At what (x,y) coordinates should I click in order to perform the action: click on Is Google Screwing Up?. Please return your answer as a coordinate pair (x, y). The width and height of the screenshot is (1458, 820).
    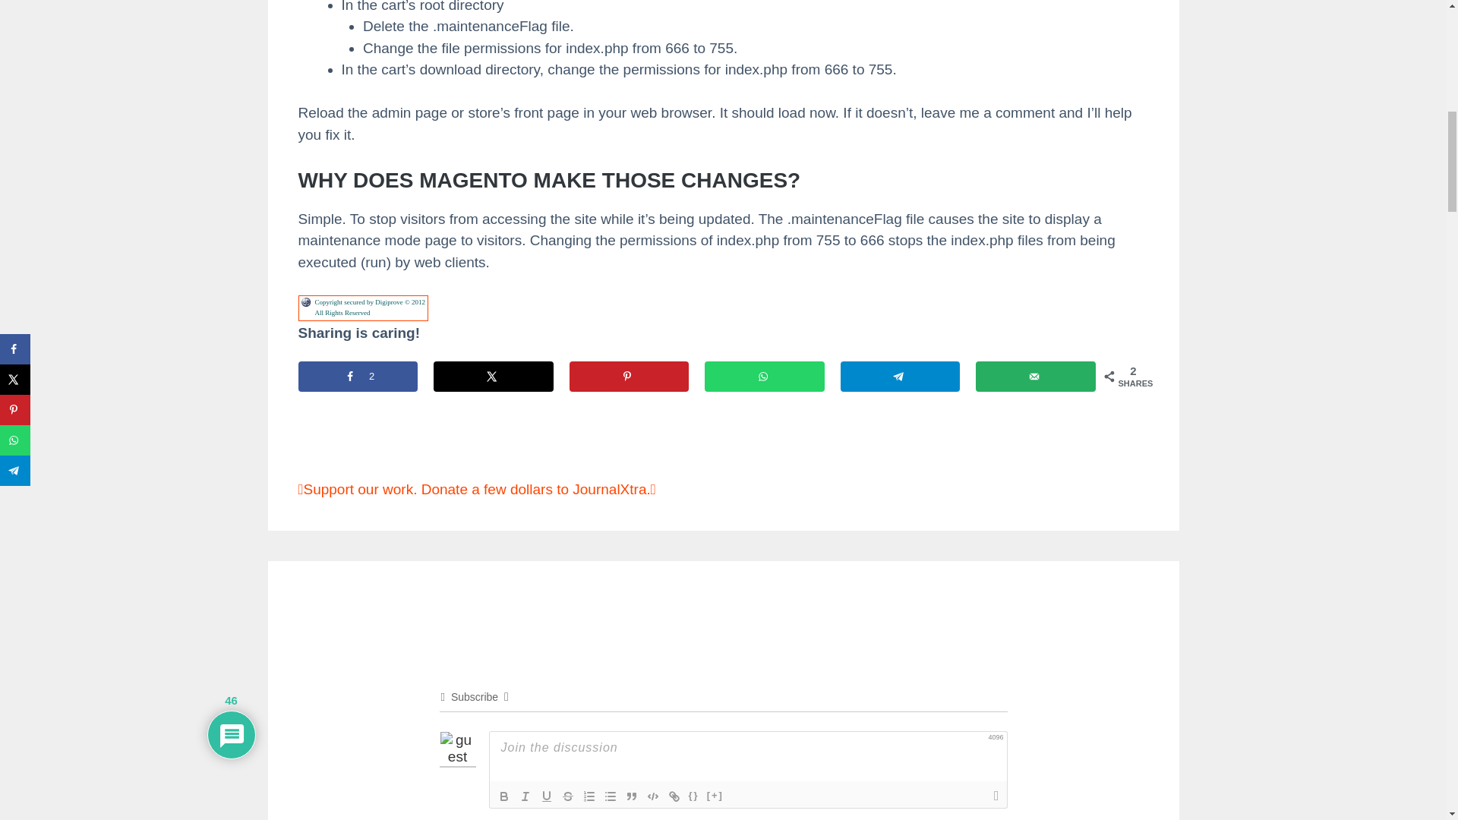
    Looking at the image, I should click on (383, 451).